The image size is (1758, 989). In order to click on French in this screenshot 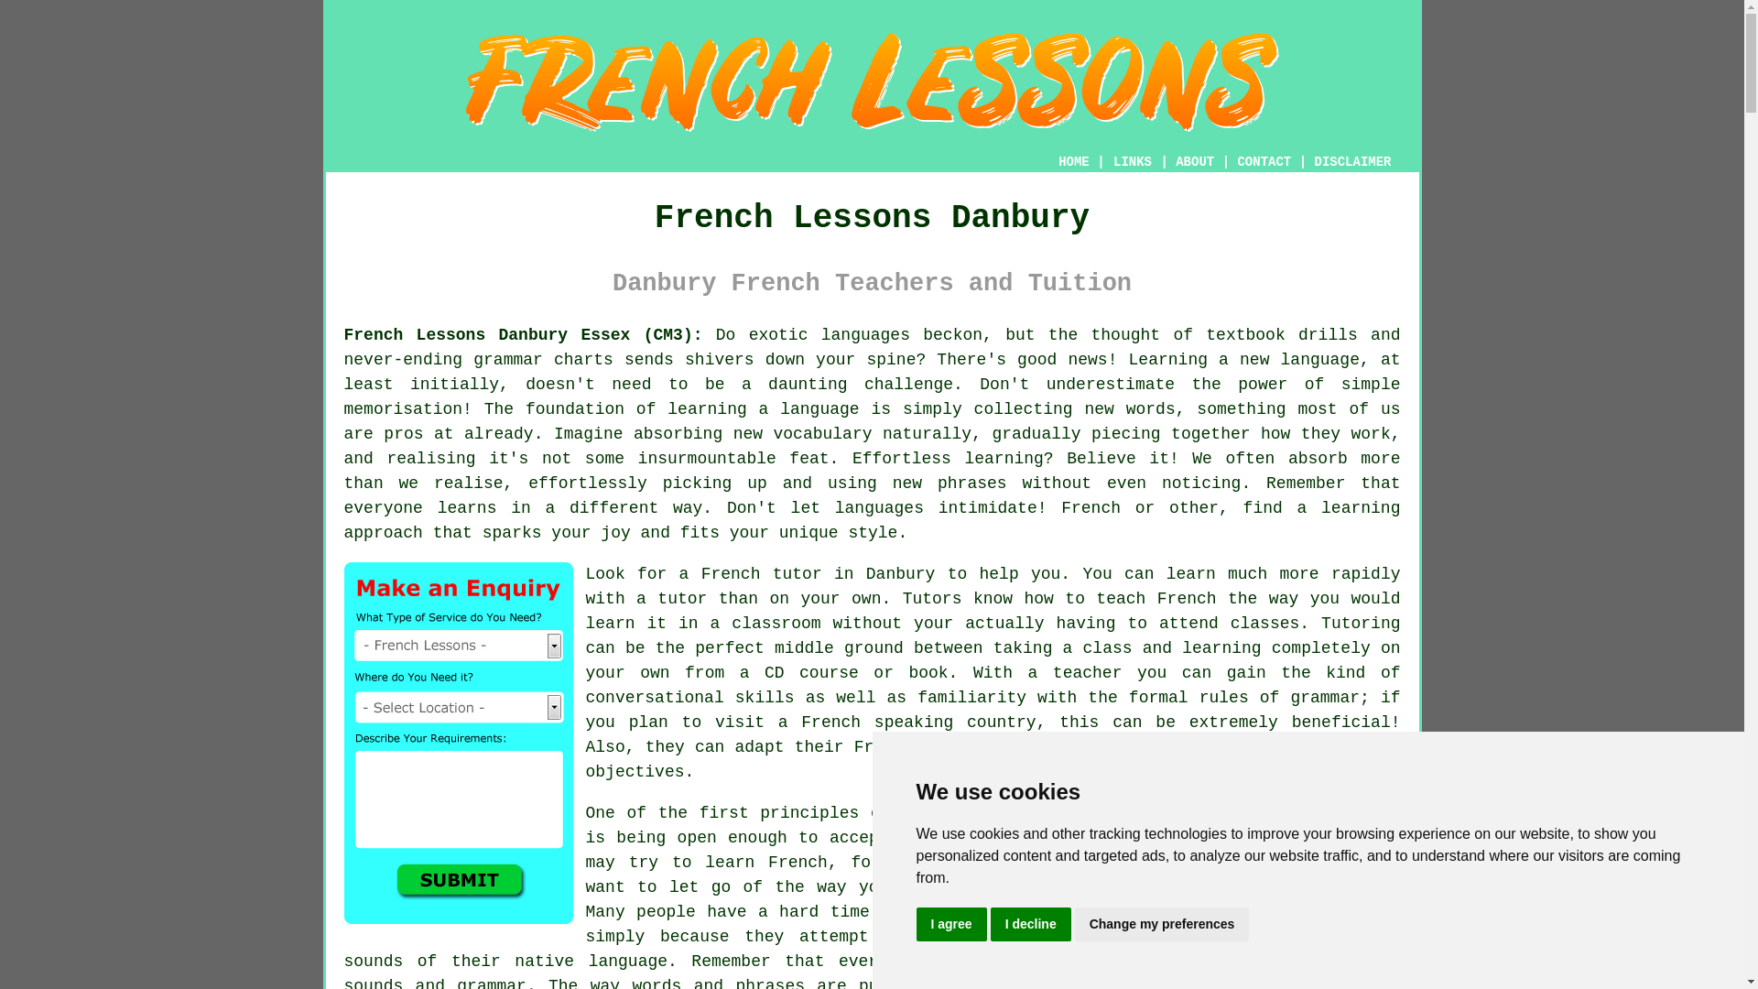, I will do `click(1091, 507)`.